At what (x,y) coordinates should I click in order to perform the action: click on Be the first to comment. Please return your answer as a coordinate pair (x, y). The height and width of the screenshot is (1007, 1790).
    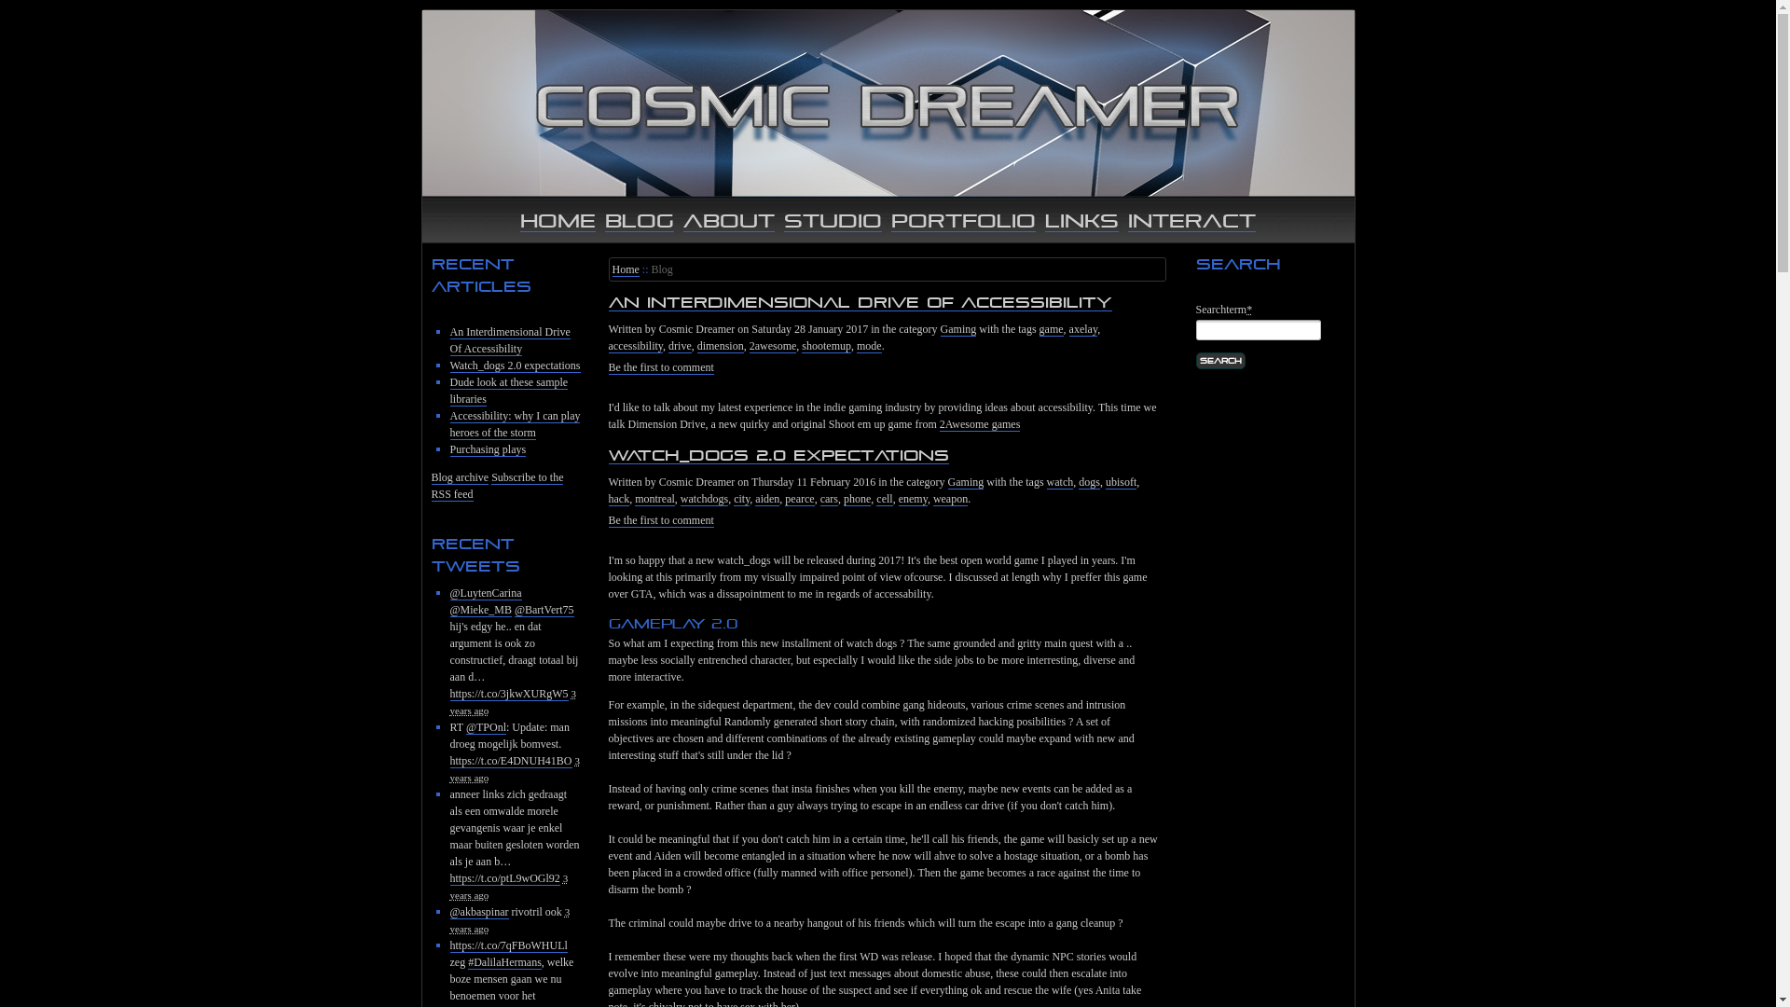
    Looking at the image, I should click on (660, 520).